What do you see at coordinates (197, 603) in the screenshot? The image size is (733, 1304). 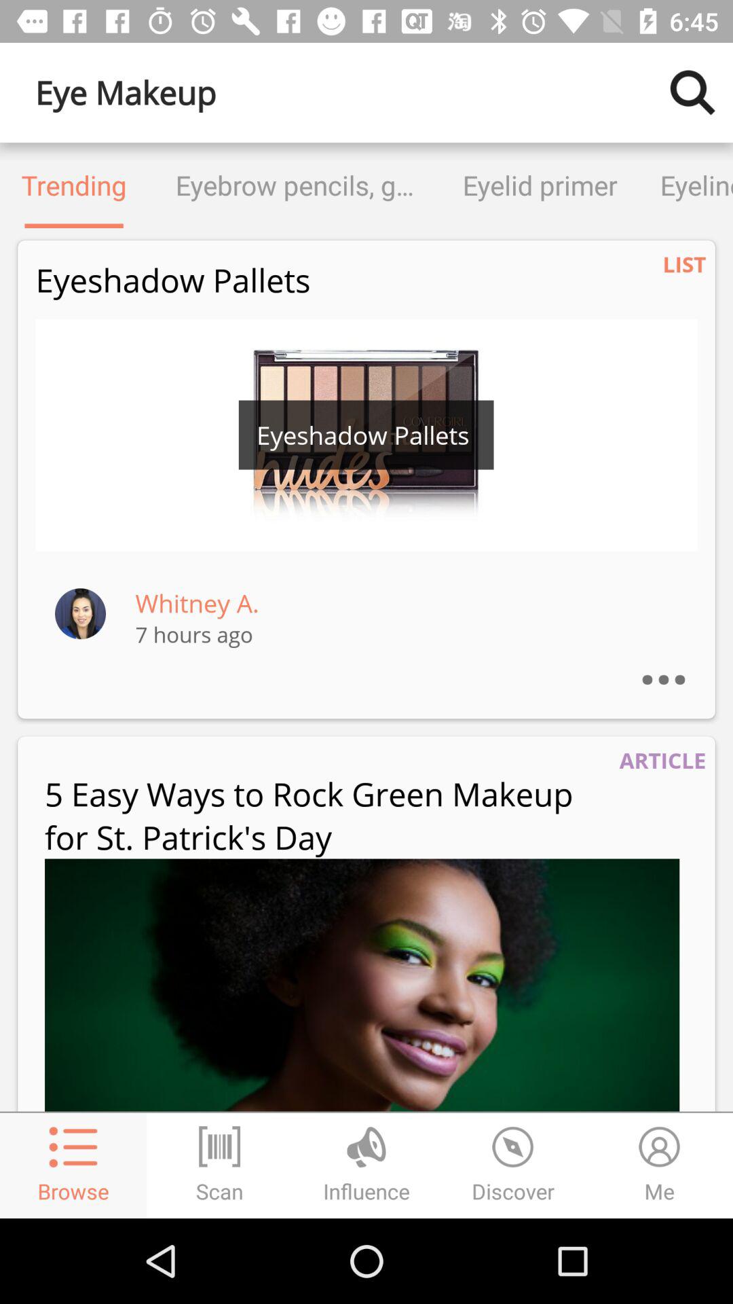 I see `click item next to the ... icon` at bounding box center [197, 603].